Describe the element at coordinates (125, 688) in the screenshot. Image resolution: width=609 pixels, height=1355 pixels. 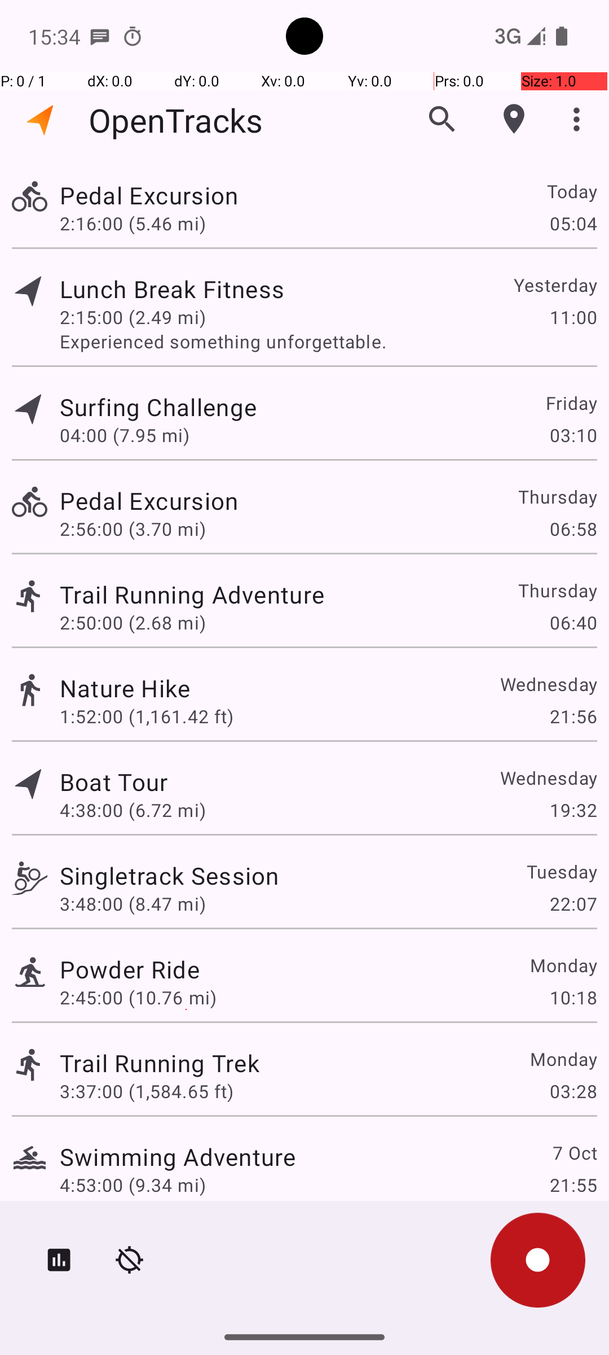
I see `Nature Hike` at that location.